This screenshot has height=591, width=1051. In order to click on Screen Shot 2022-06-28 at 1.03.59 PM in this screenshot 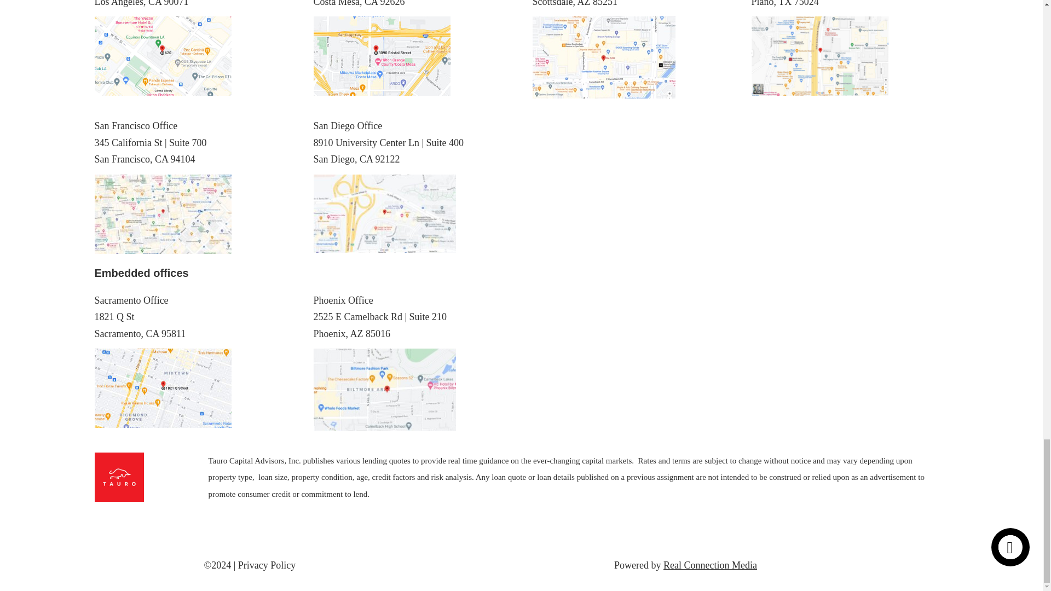, I will do `click(603, 57)`.